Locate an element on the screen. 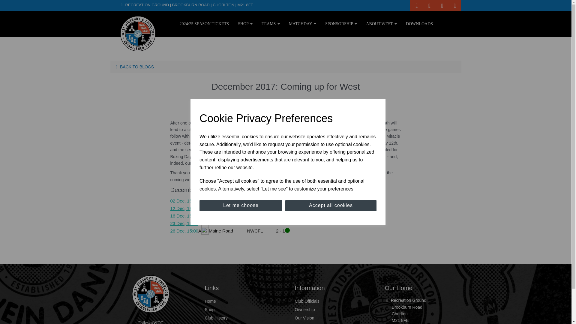 This screenshot has height=324, width=576. SHOP is located at coordinates (245, 23).